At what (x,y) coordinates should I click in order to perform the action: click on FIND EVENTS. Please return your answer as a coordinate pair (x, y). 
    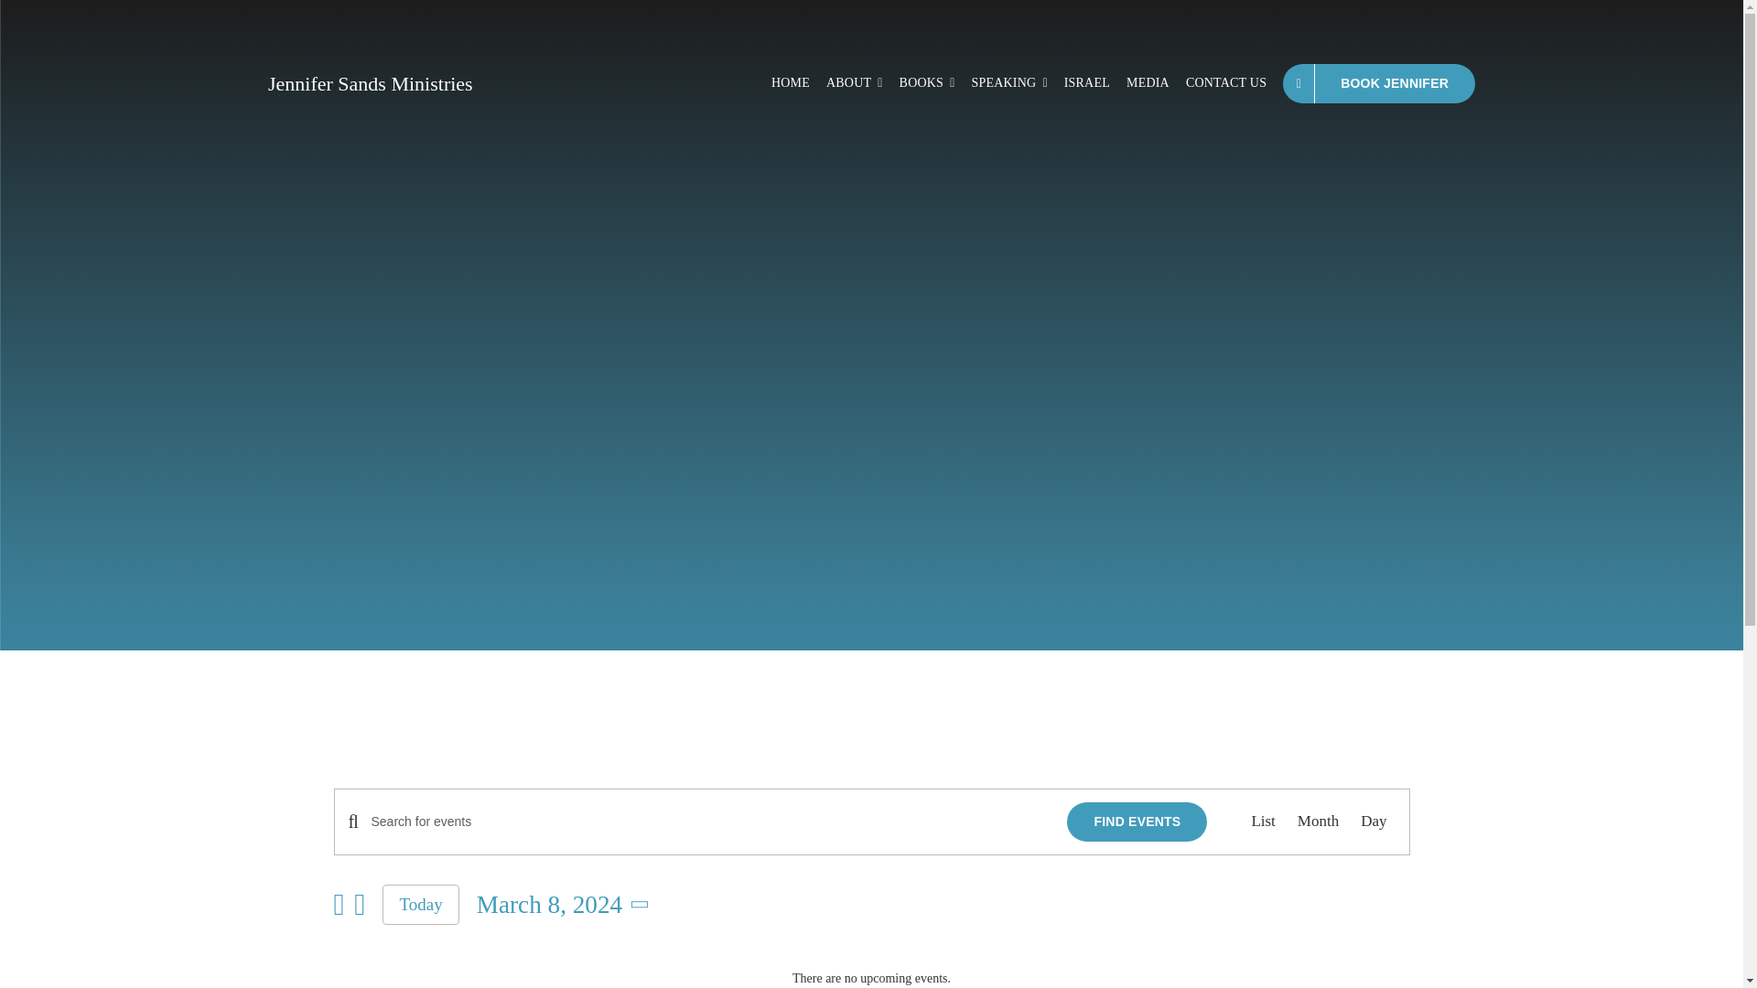
    Looking at the image, I should click on (1137, 822).